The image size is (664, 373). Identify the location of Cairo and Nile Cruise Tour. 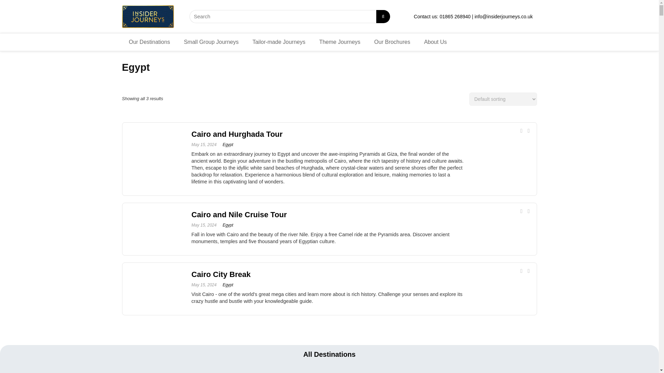
(239, 214).